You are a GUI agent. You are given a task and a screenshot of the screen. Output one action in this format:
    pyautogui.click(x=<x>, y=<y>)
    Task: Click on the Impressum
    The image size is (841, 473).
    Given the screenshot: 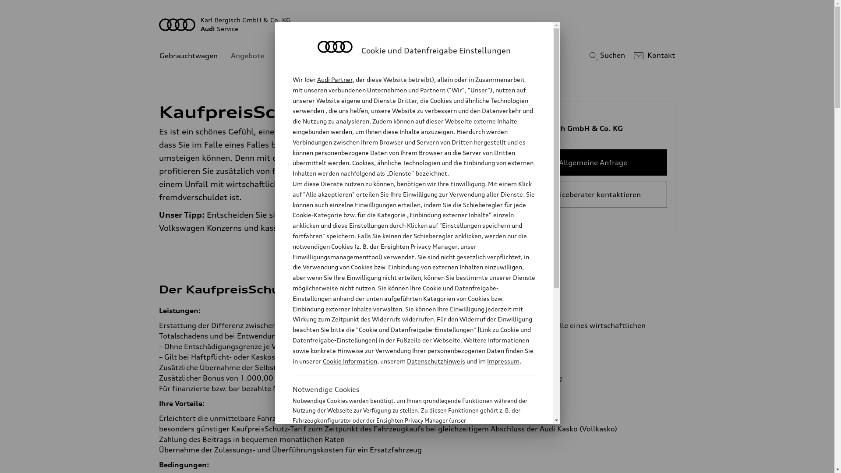 What is the action you would take?
    pyautogui.click(x=503, y=361)
    